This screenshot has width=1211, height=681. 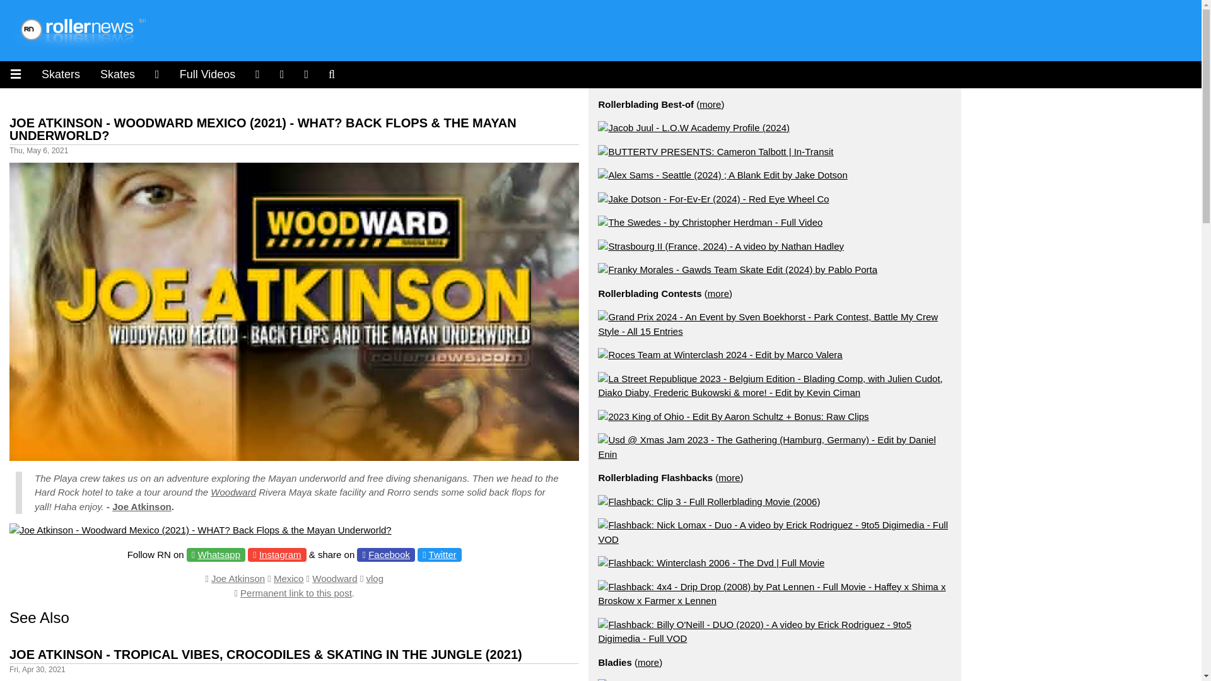 I want to click on Joe Atkinson, so click(x=238, y=578).